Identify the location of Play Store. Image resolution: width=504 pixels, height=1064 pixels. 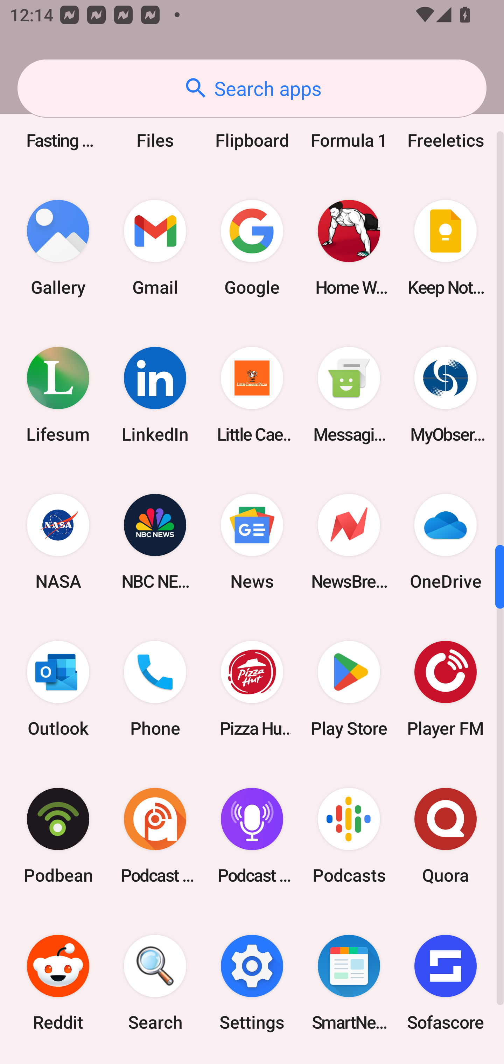
(349, 688).